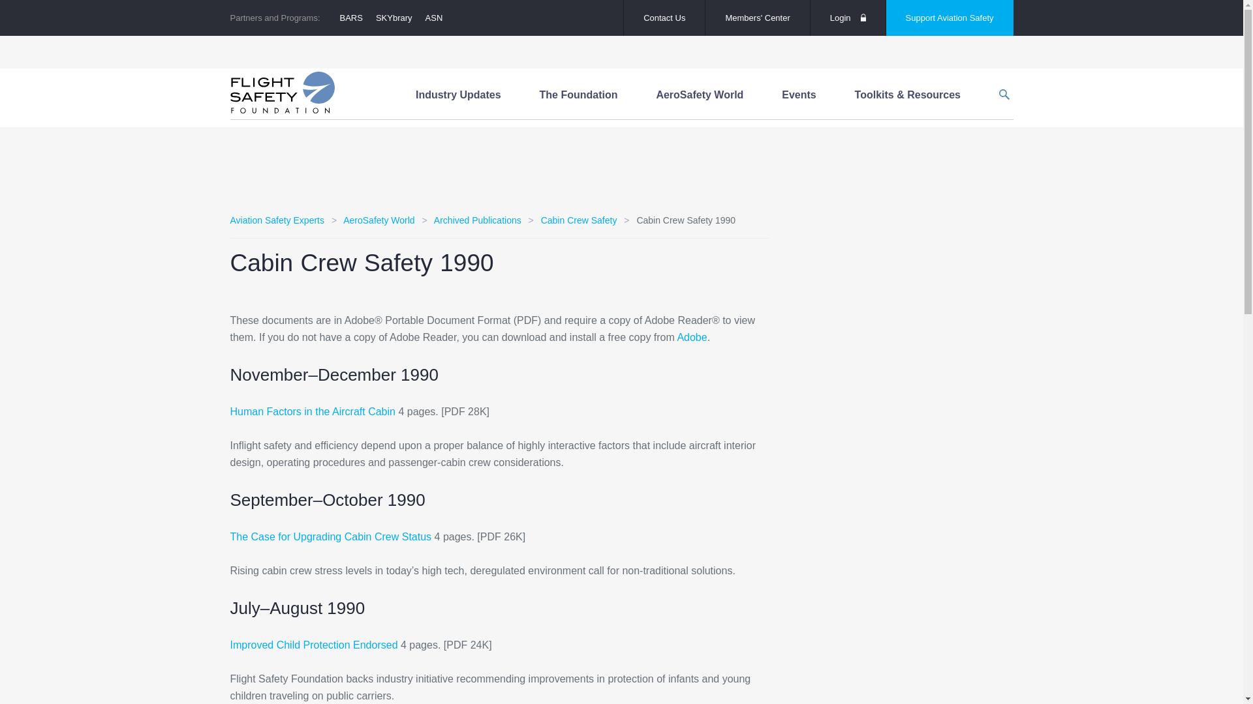 Image resolution: width=1253 pixels, height=704 pixels. I want to click on Events, so click(799, 95).